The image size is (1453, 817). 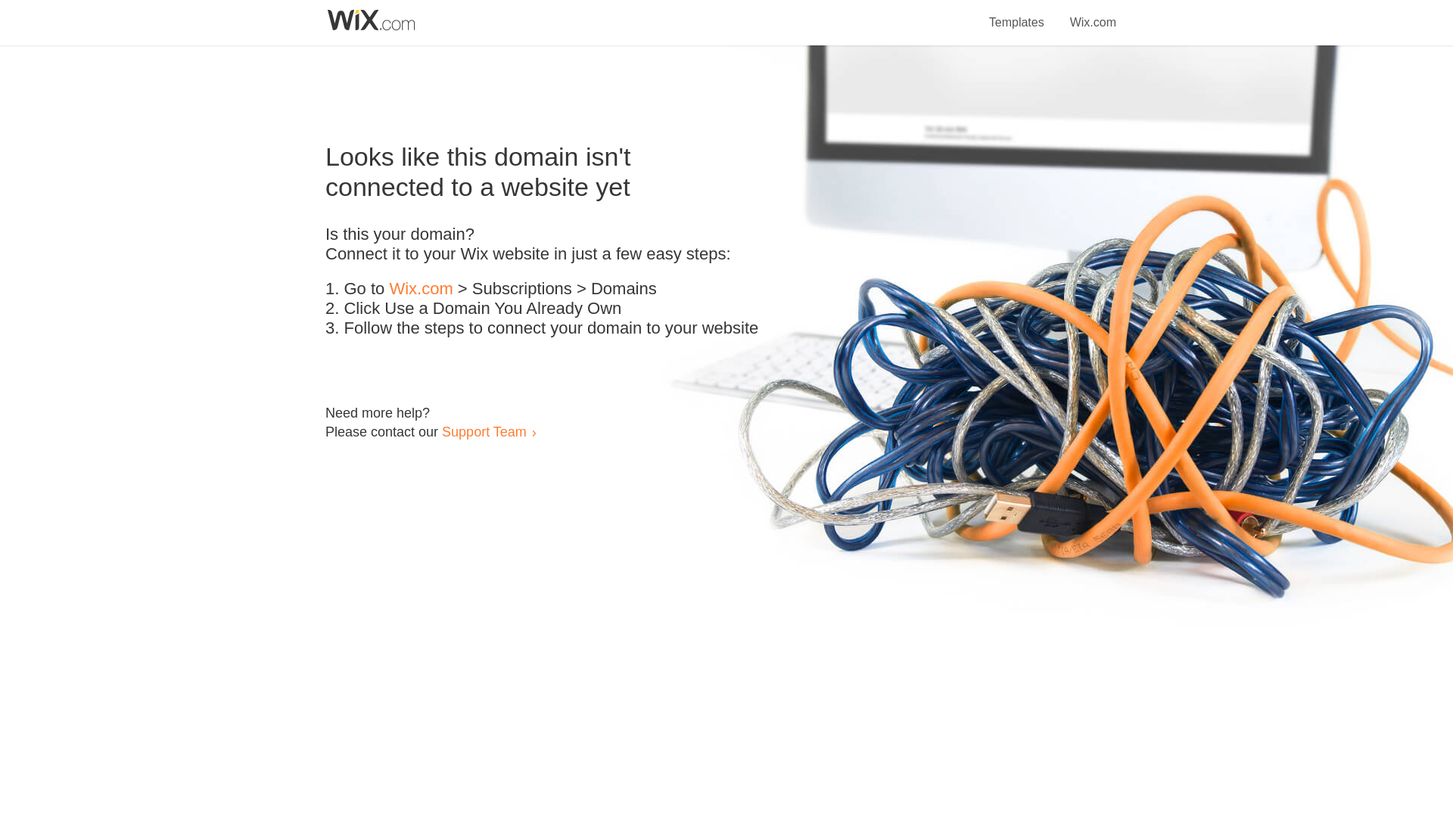 I want to click on Templates, so click(x=1017, y=14).